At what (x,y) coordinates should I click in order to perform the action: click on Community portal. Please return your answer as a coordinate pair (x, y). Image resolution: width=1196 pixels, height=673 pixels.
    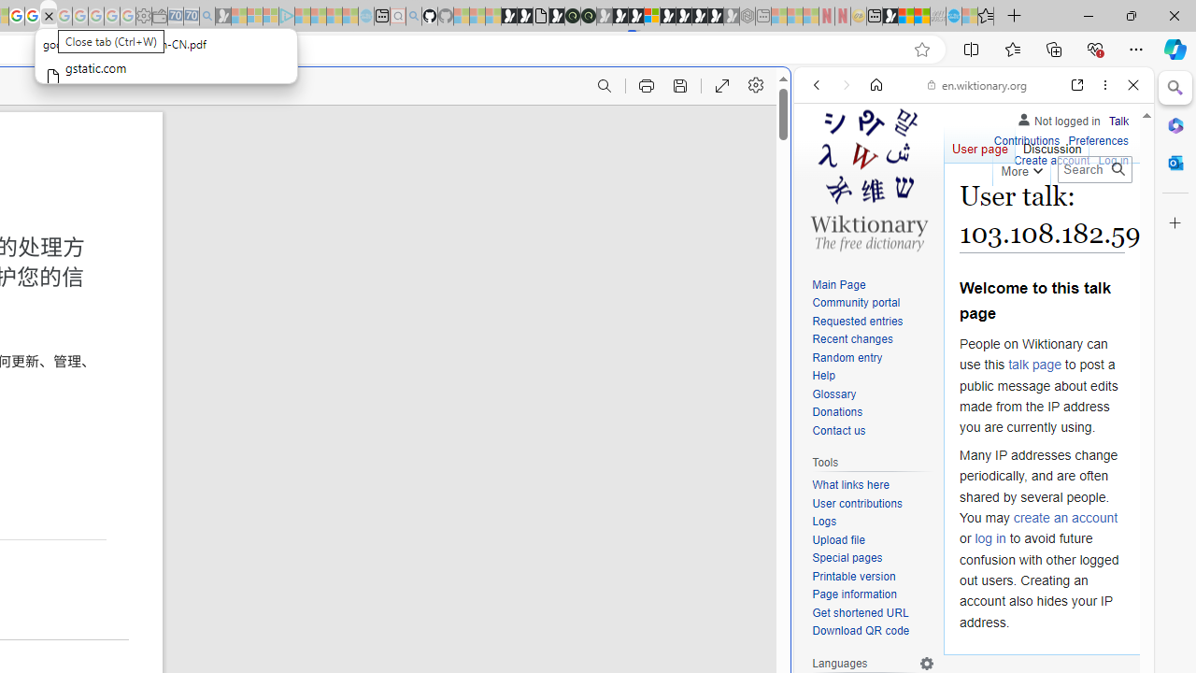
    Looking at the image, I should click on (873, 303).